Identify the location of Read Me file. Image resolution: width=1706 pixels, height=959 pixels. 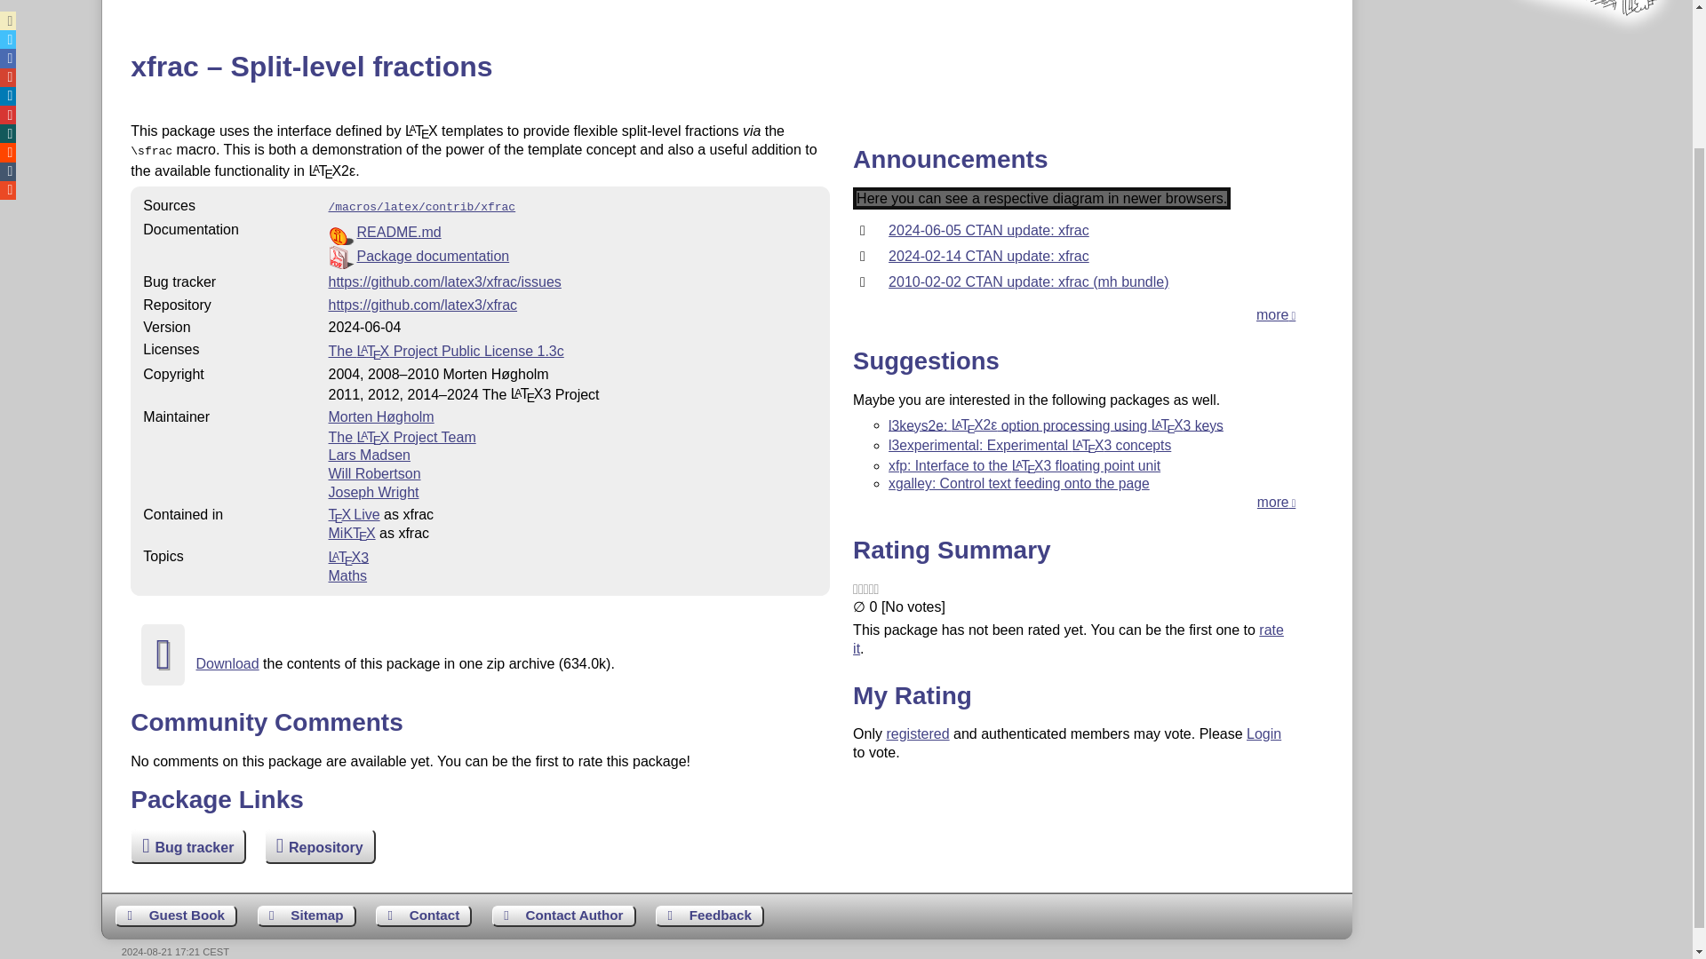
(572, 233).